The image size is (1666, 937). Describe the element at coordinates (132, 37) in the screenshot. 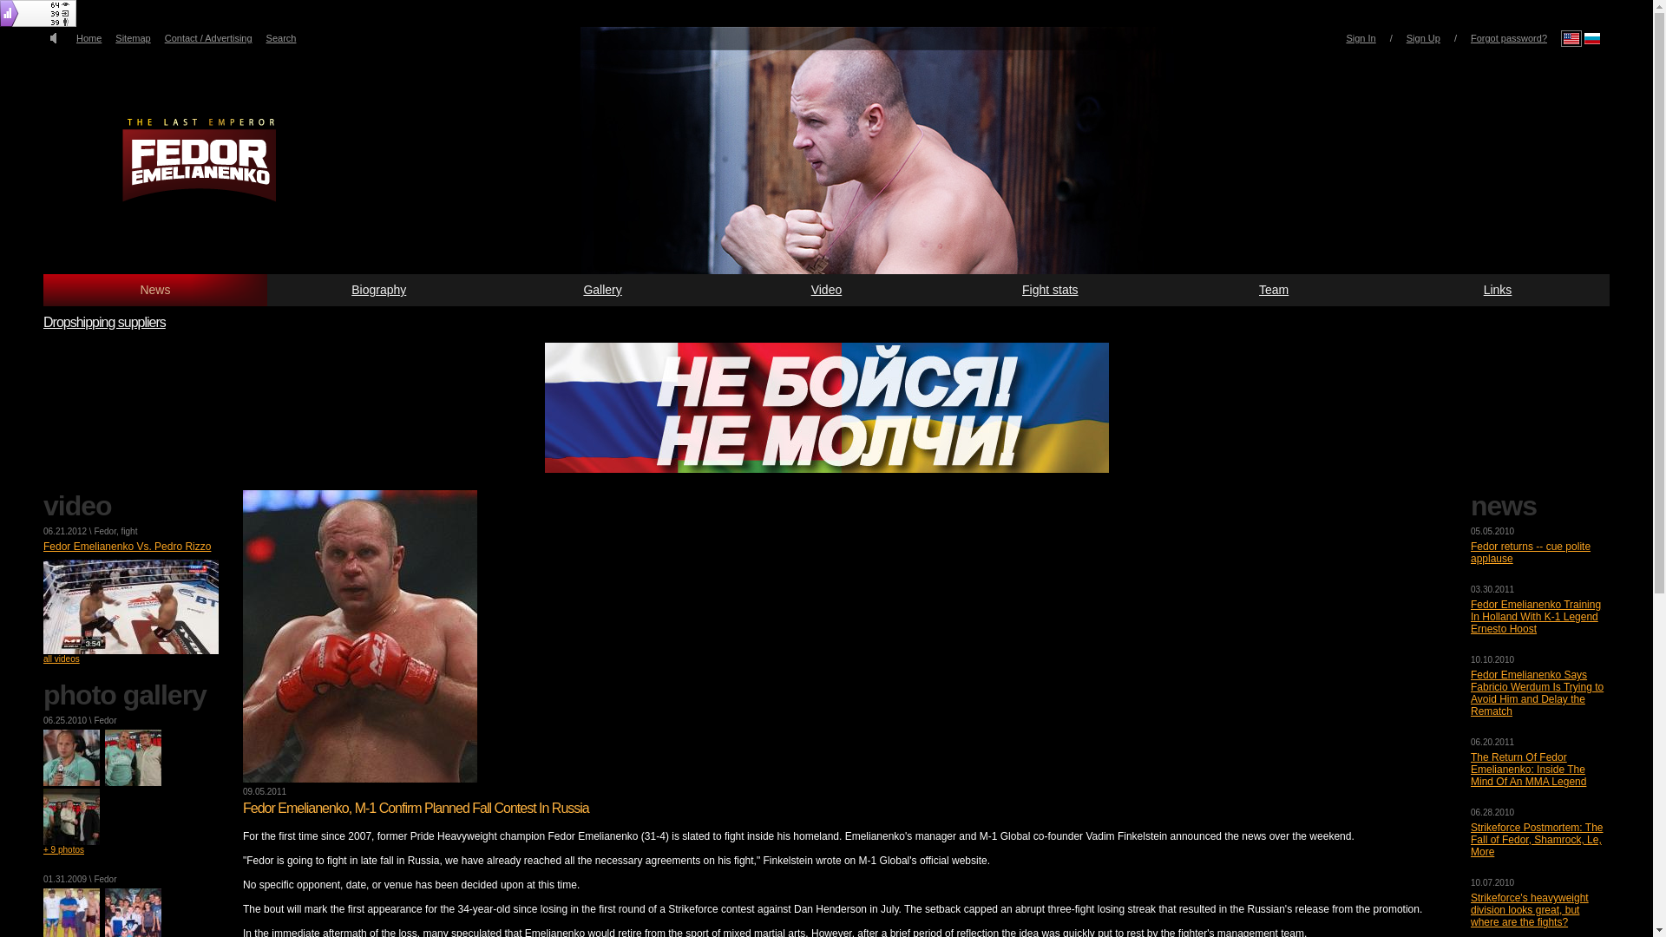

I see `Sitemap` at that location.